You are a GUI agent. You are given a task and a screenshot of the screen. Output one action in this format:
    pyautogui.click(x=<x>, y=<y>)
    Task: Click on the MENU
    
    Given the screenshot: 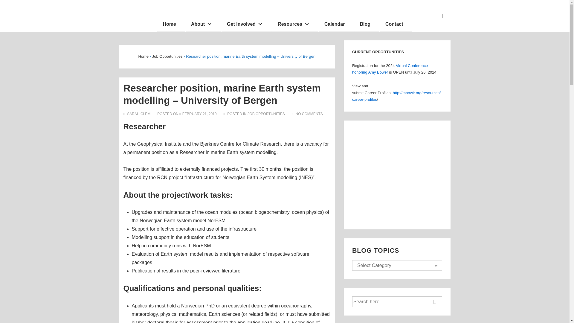 What is the action you would take?
    pyautogui.click(x=443, y=16)
    